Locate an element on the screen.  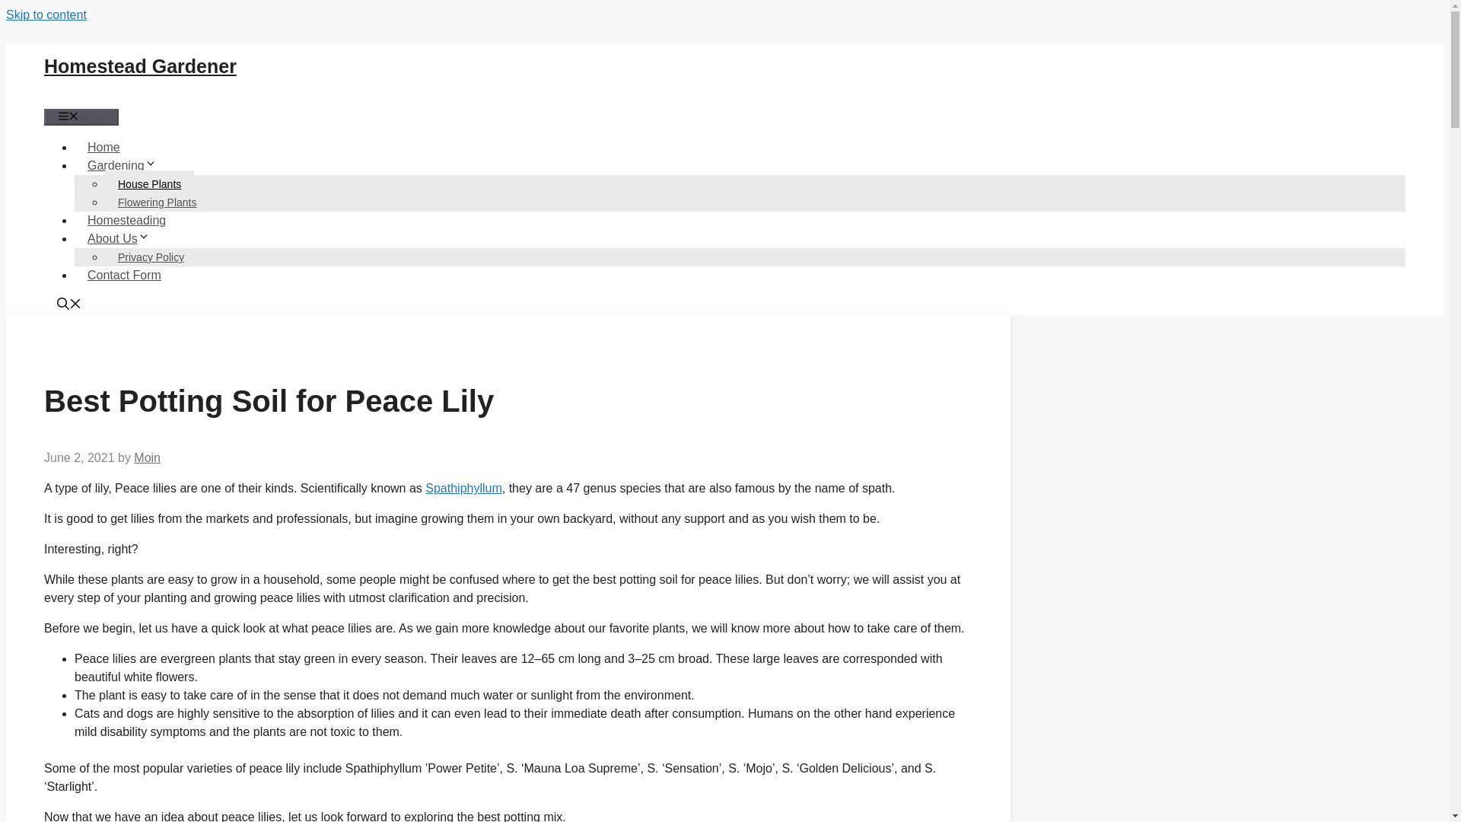
Homesteading is located at coordinates (126, 220).